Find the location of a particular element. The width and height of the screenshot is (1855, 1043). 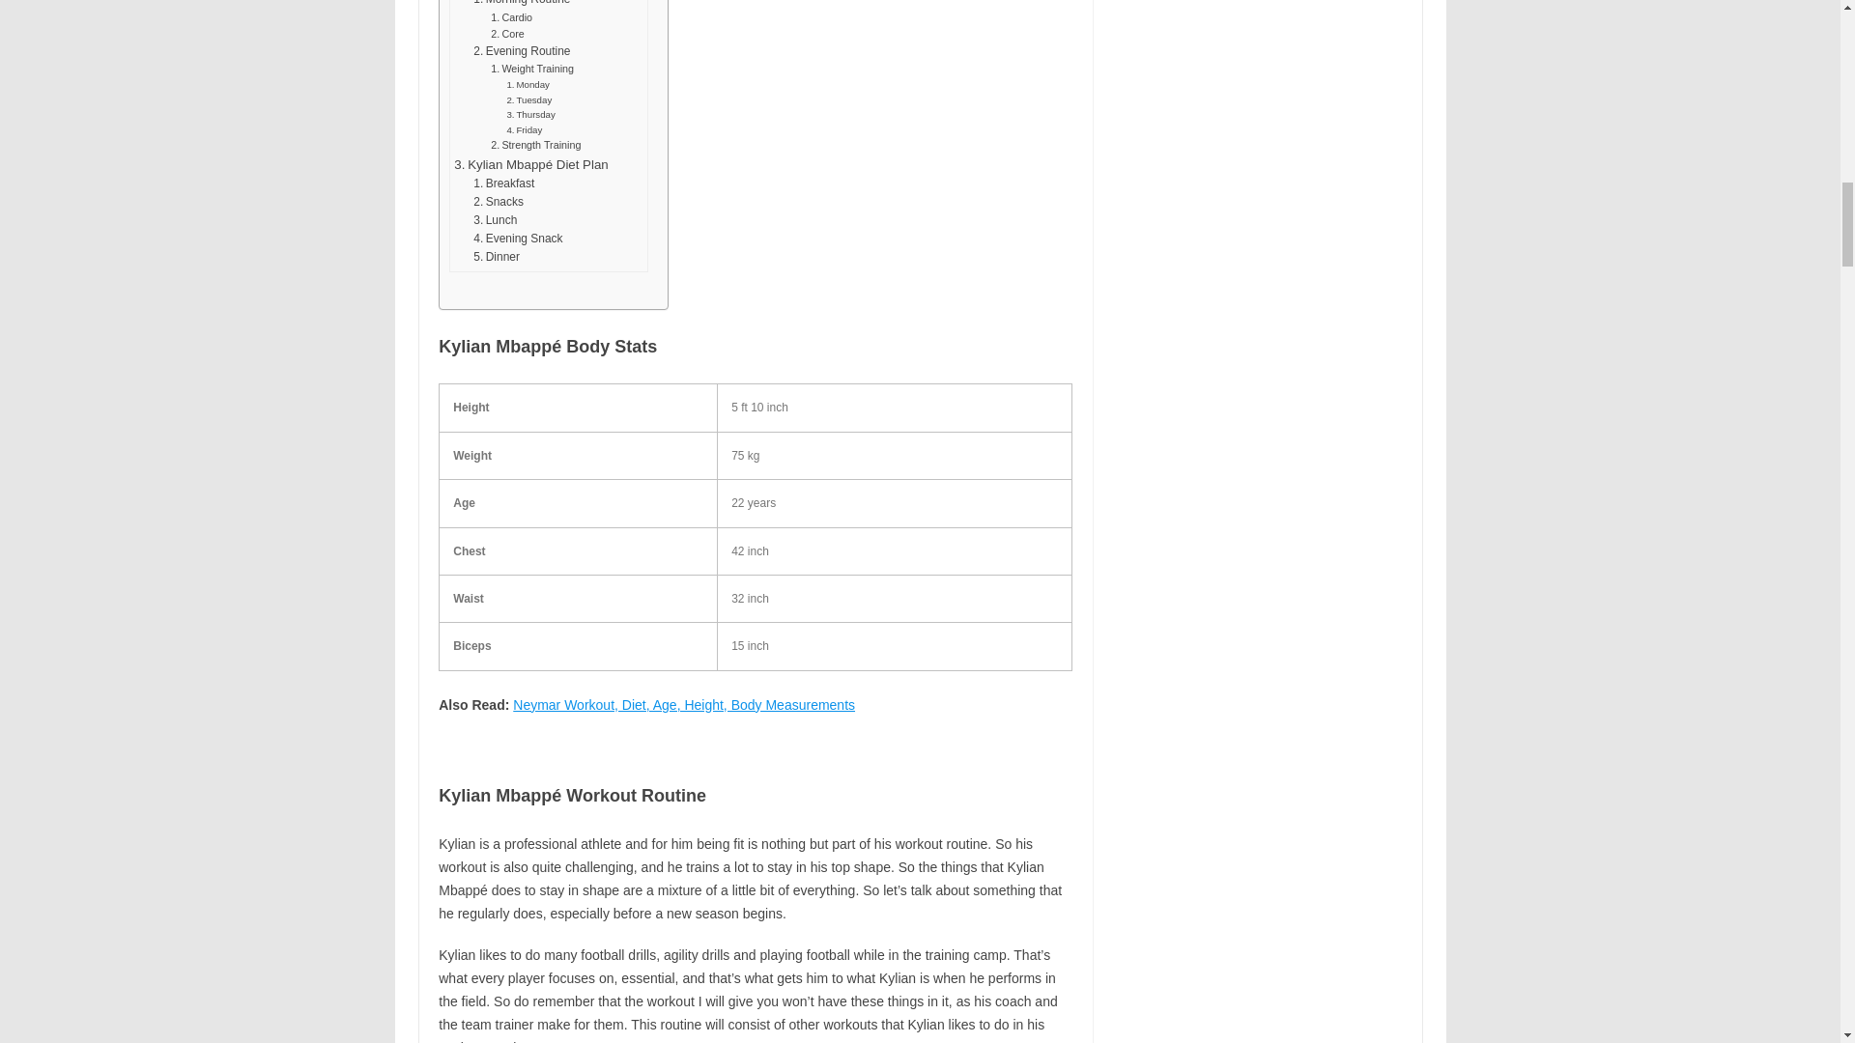

Evening Routine is located at coordinates (521, 51).